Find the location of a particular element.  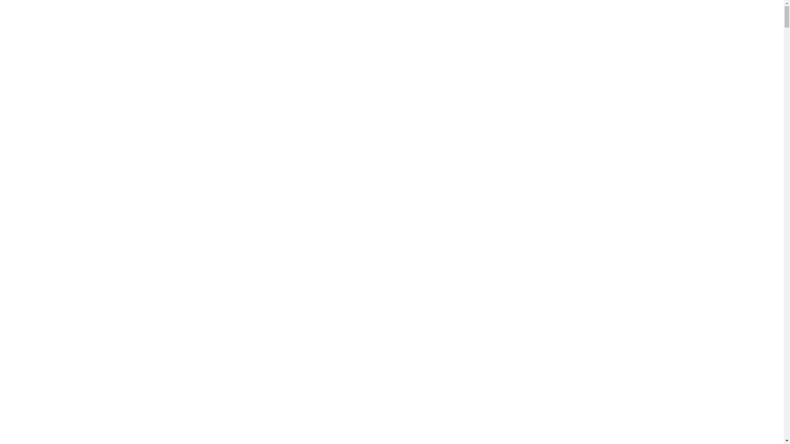

Member Help is located at coordinates (392, 414).